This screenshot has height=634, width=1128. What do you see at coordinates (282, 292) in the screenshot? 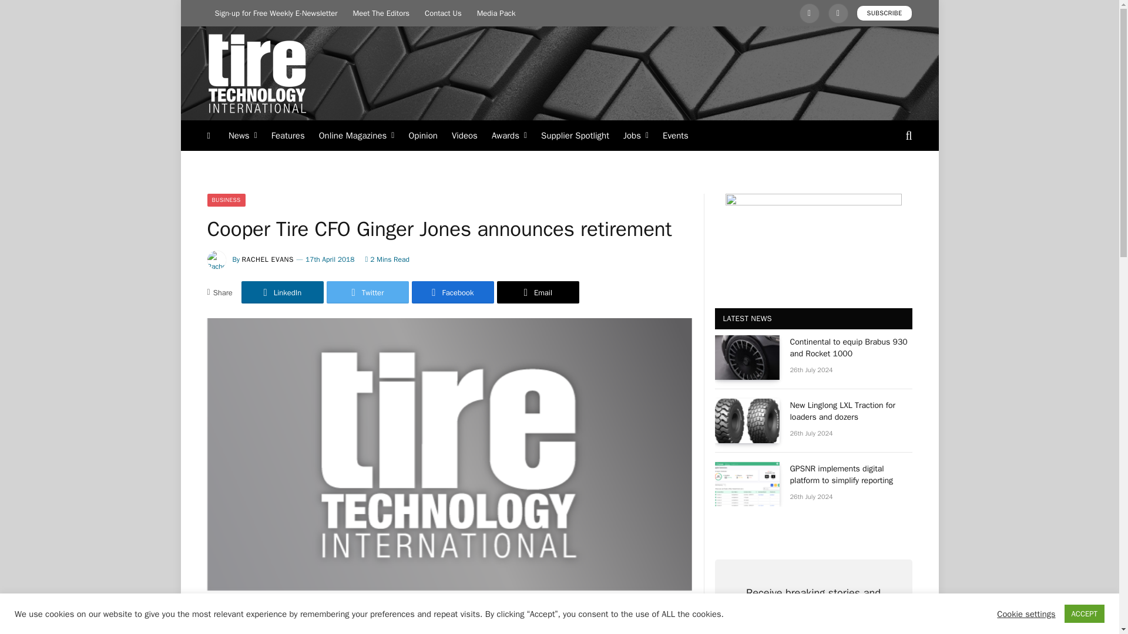
I see `Share on LinkedIn` at bounding box center [282, 292].